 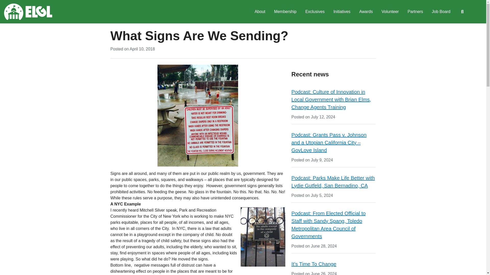 What do you see at coordinates (390, 12) in the screenshot?
I see `Volunteer` at bounding box center [390, 12].